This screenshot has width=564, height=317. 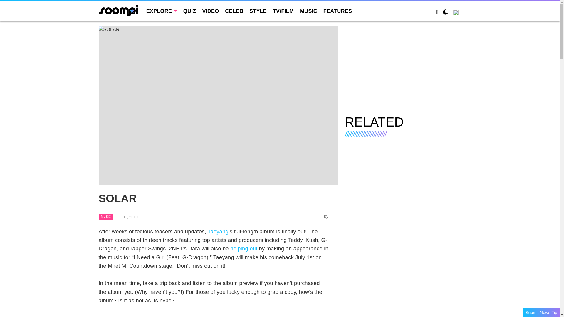 What do you see at coordinates (106, 217) in the screenshot?
I see `Music` at bounding box center [106, 217].